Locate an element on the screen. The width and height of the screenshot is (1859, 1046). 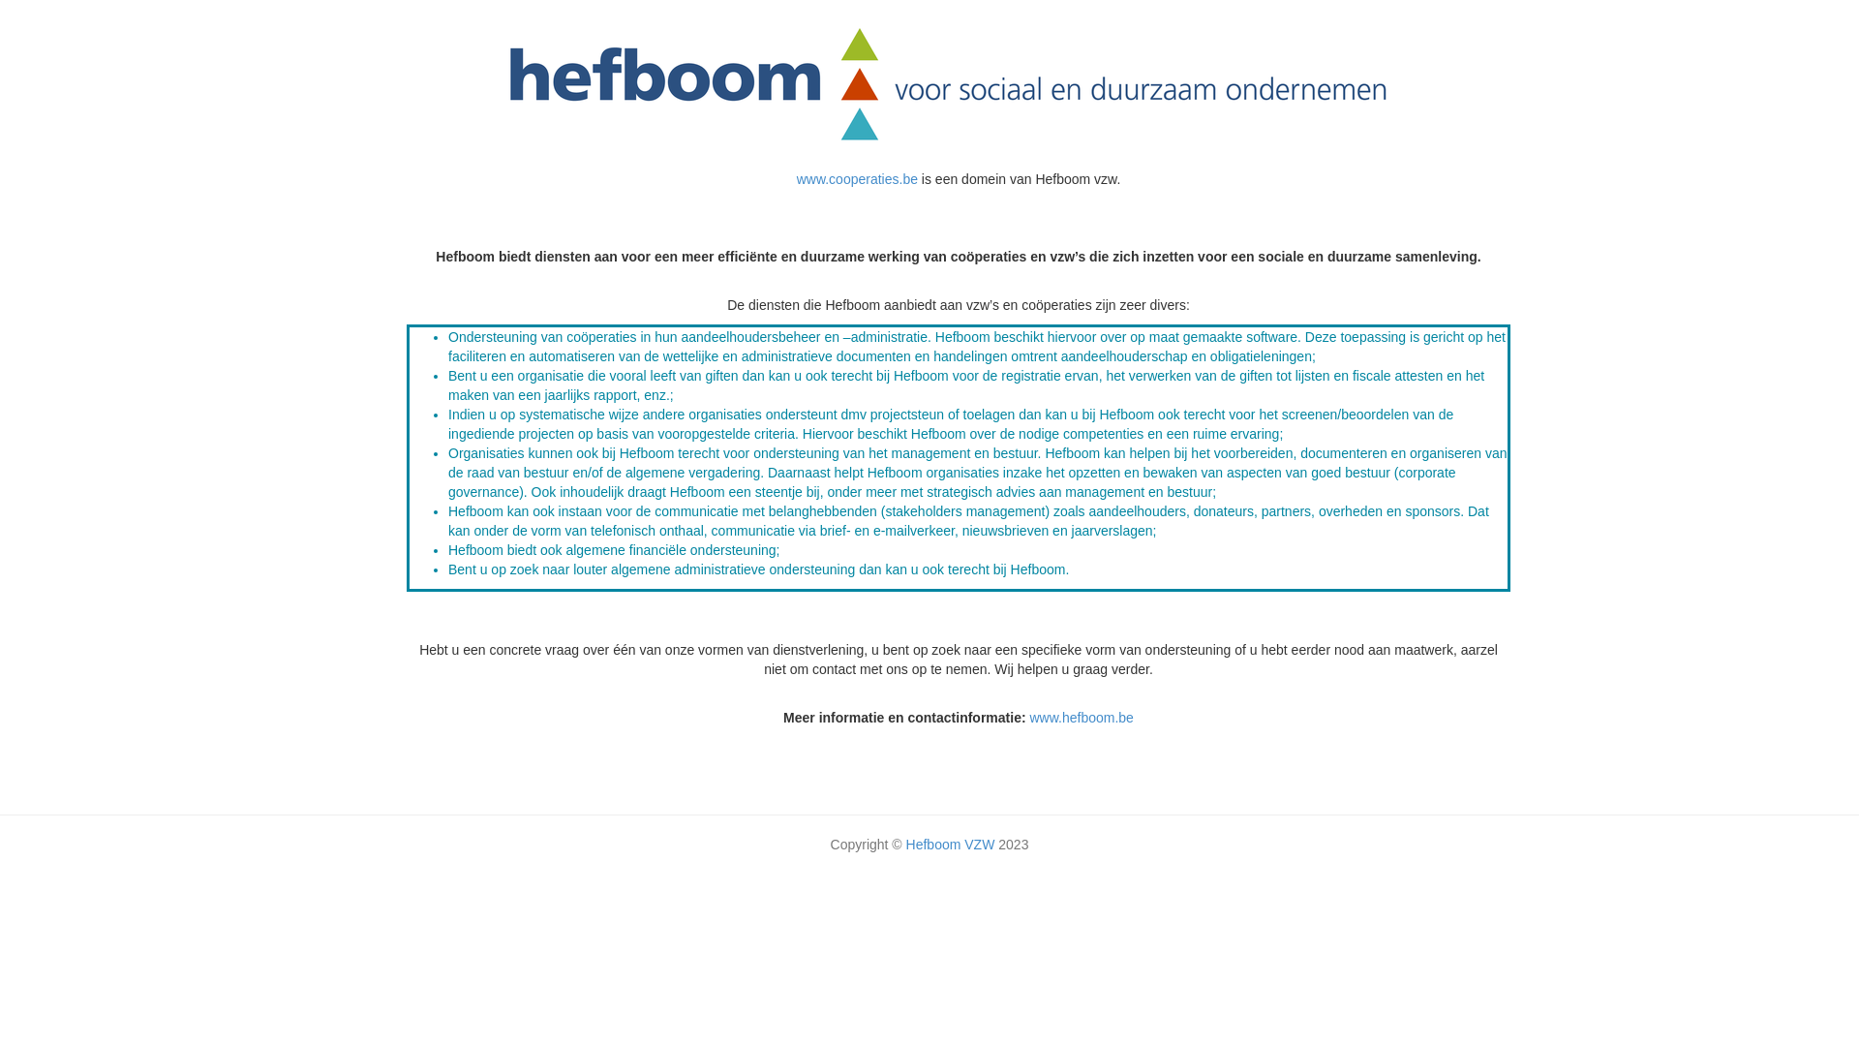
Hefboom VZW is located at coordinates (951, 845).